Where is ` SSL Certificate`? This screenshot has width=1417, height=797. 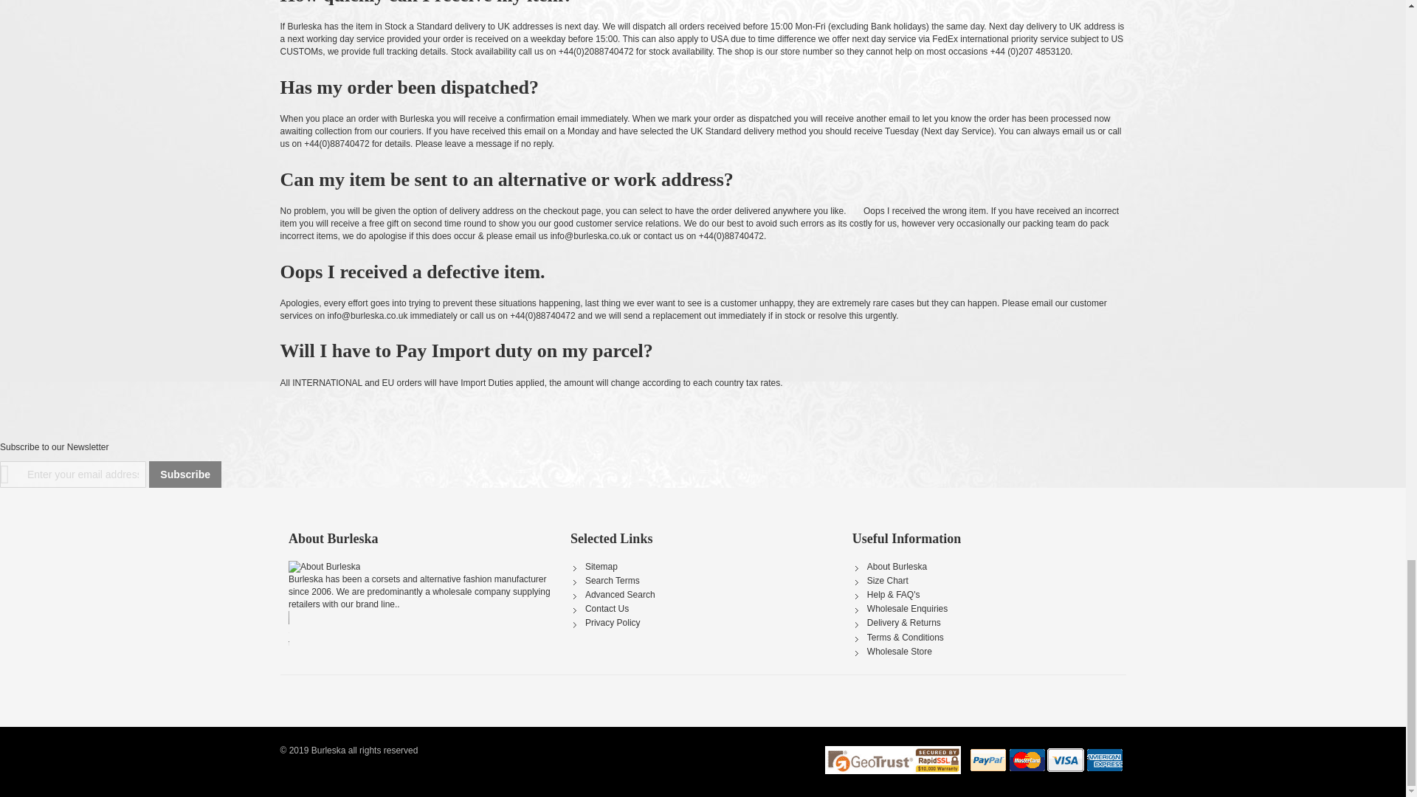  SSL Certificate is located at coordinates (892, 760).